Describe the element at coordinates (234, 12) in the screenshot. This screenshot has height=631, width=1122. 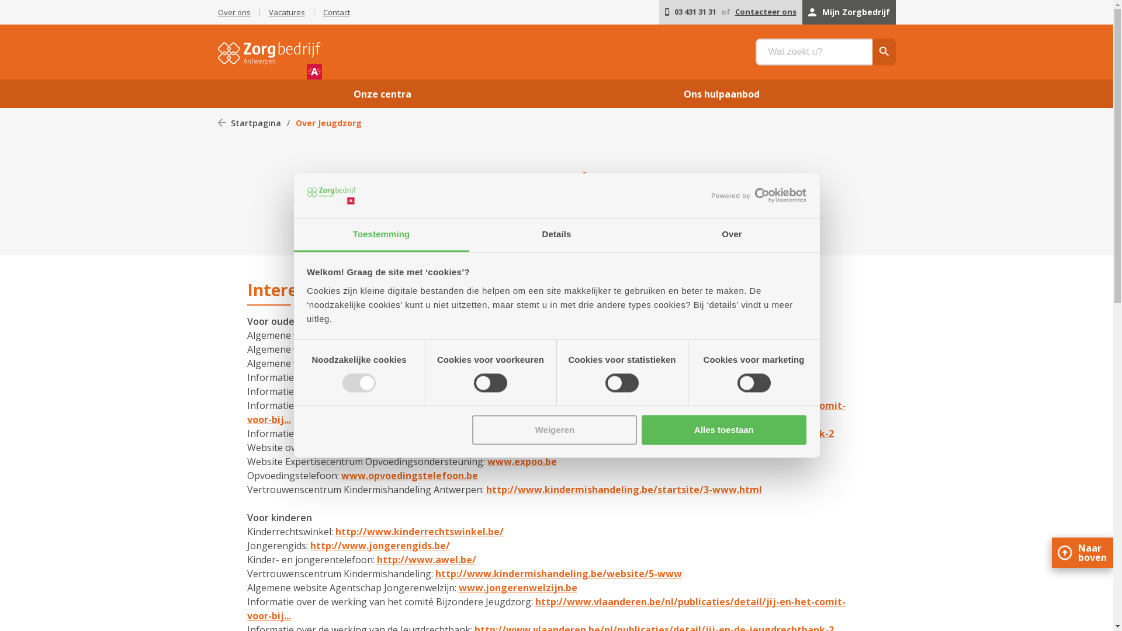
I see `Over ons` at that location.